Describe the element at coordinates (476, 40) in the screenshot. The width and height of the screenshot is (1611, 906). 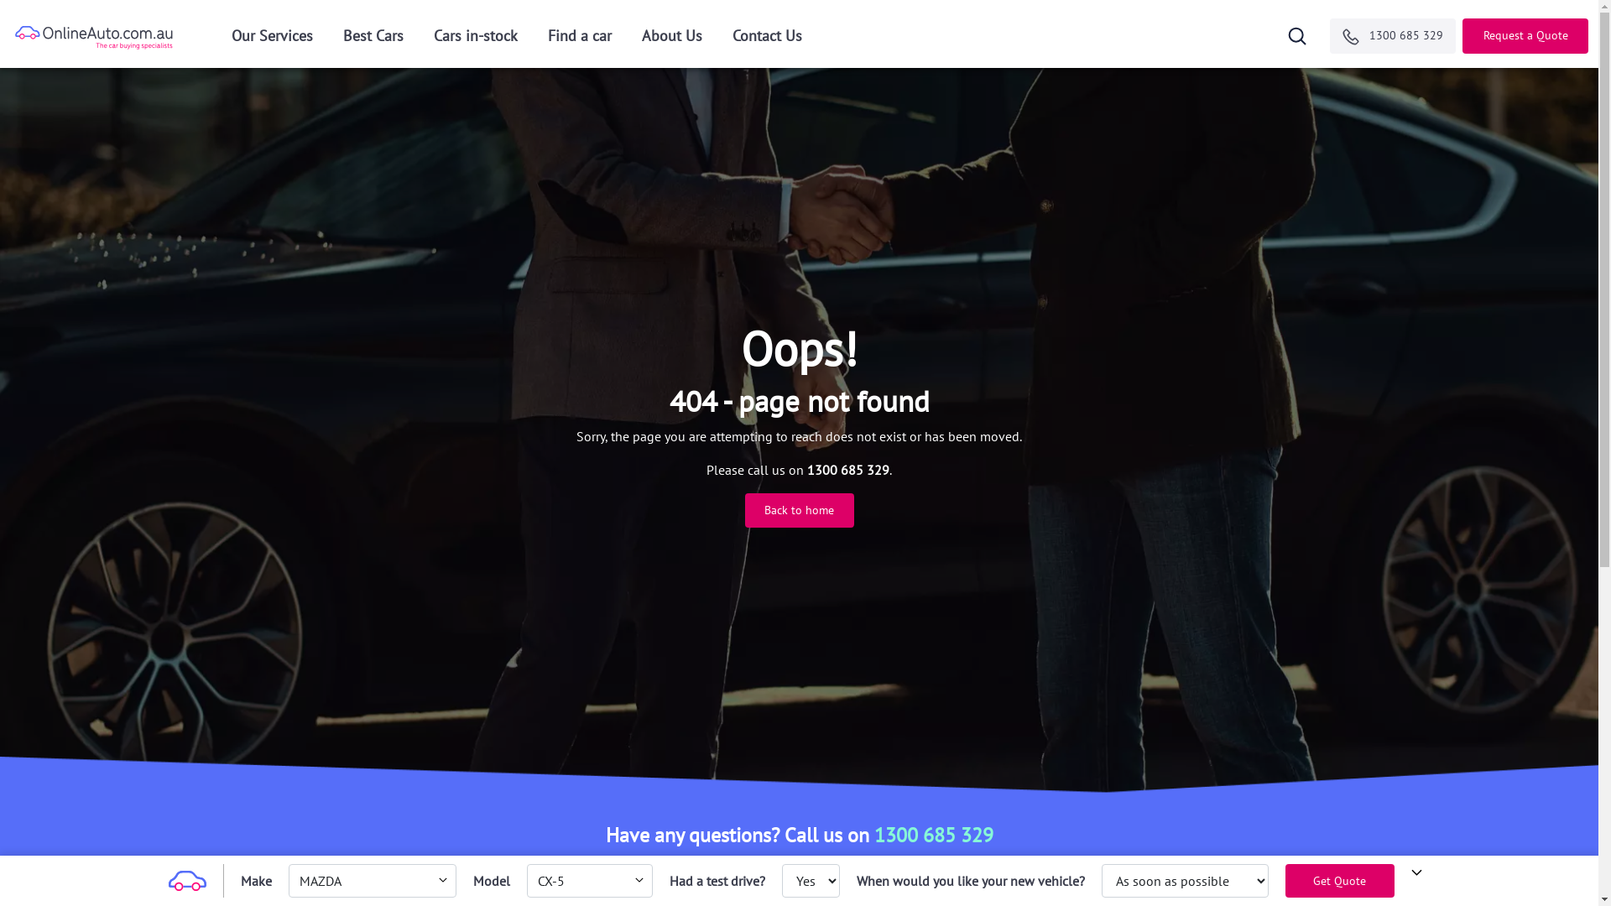
I see `Cars in-stock` at that location.